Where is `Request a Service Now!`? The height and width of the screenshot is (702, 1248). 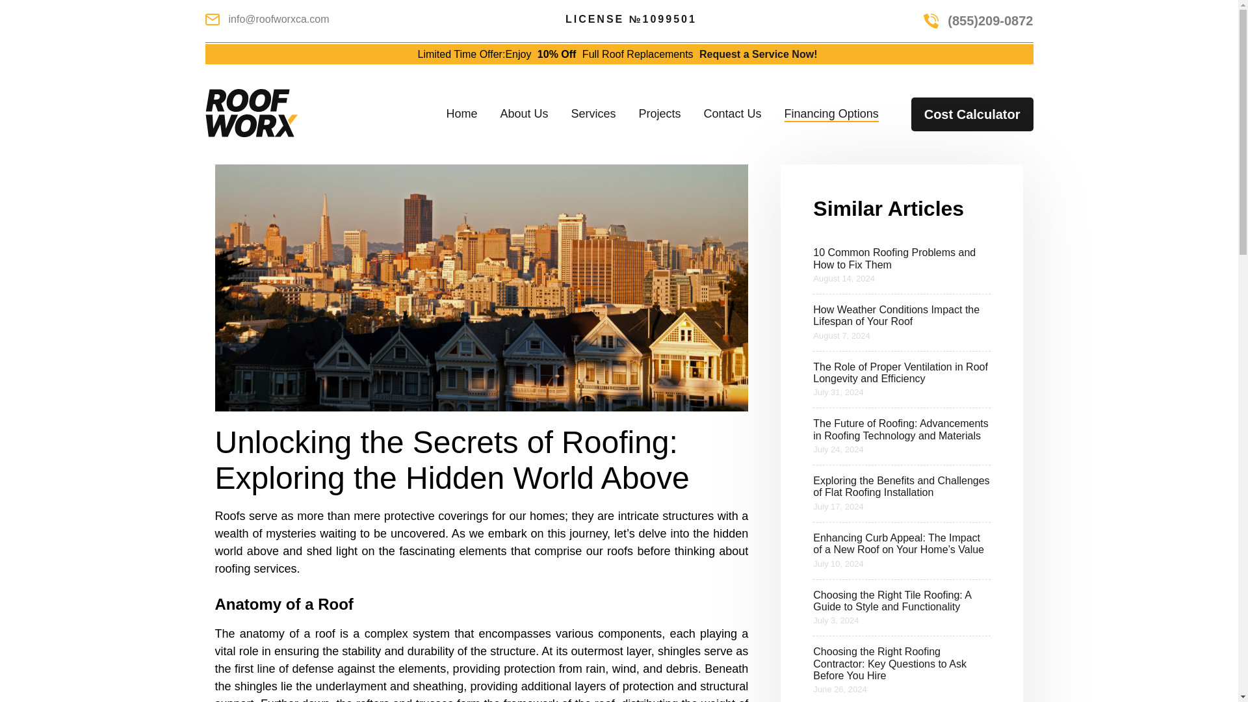 Request a Service Now! is located at coordinates (758, 53).